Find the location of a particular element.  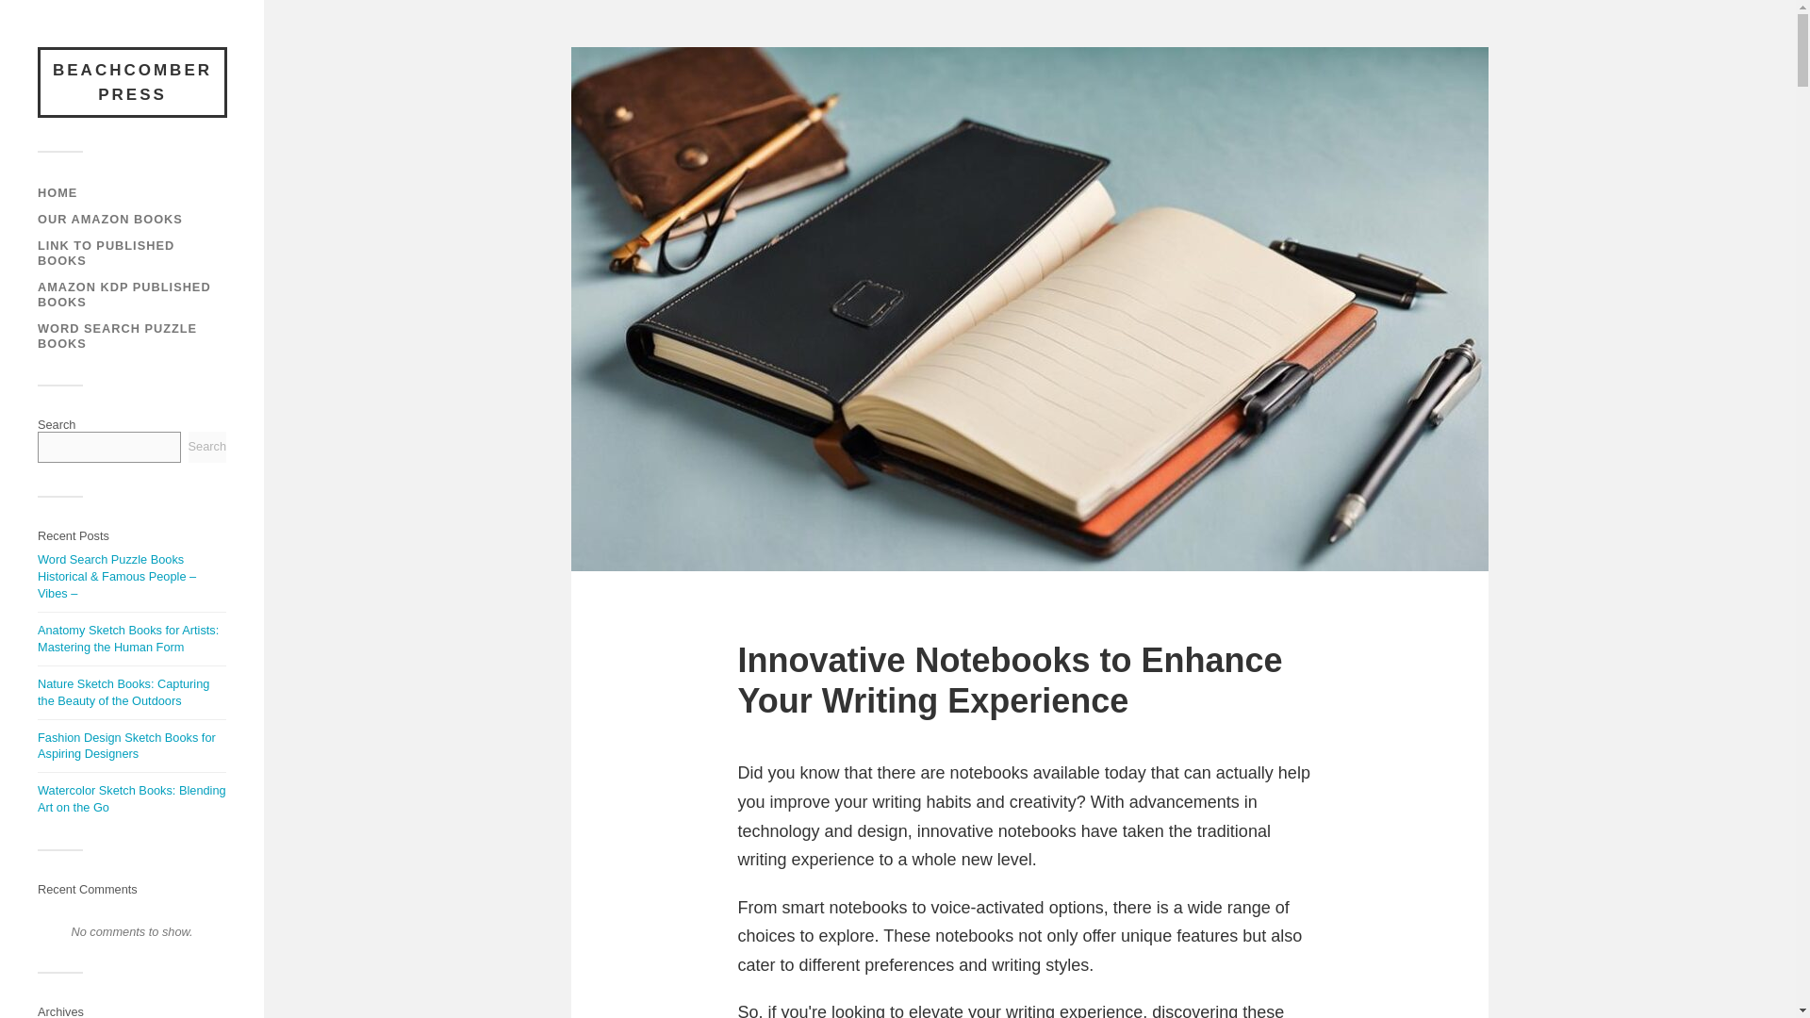

OUR AMAZON BOOKS is located at coordinates (109, 219).